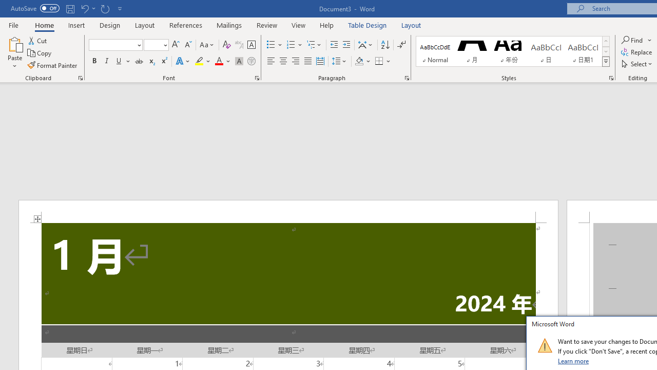 The image size is (657, 370). I want to click on Center, so click(283, 62).